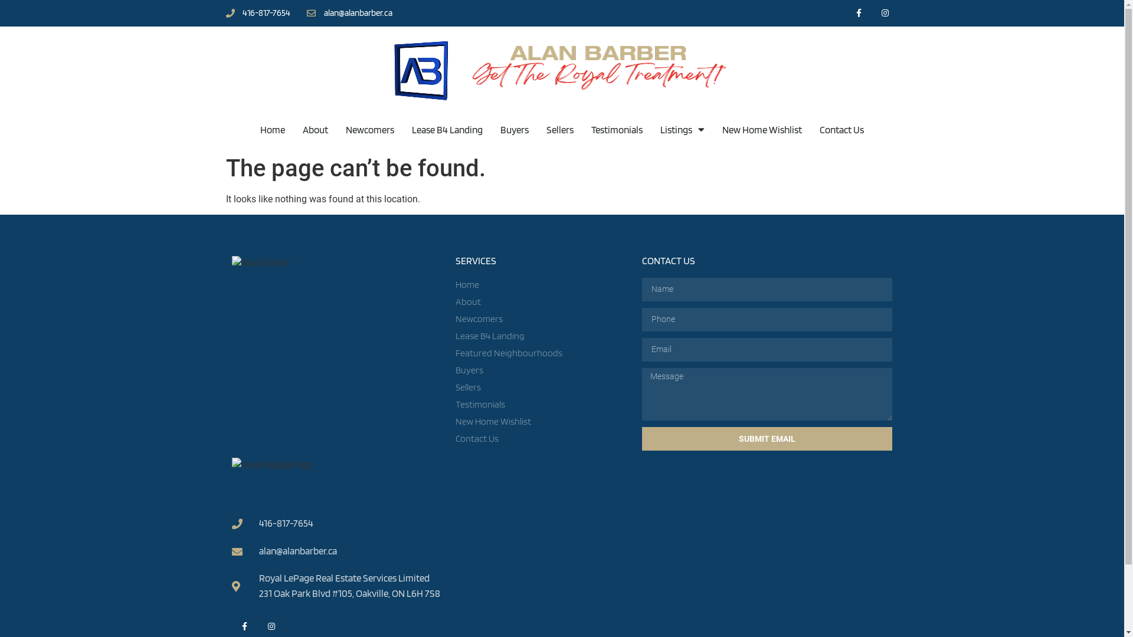 Image resolution: width=1133 pixels, height=637 pixels. Describe the element at coordinates (543, 336) in the screenshot. I see `Lease B4 Landing` at that location.